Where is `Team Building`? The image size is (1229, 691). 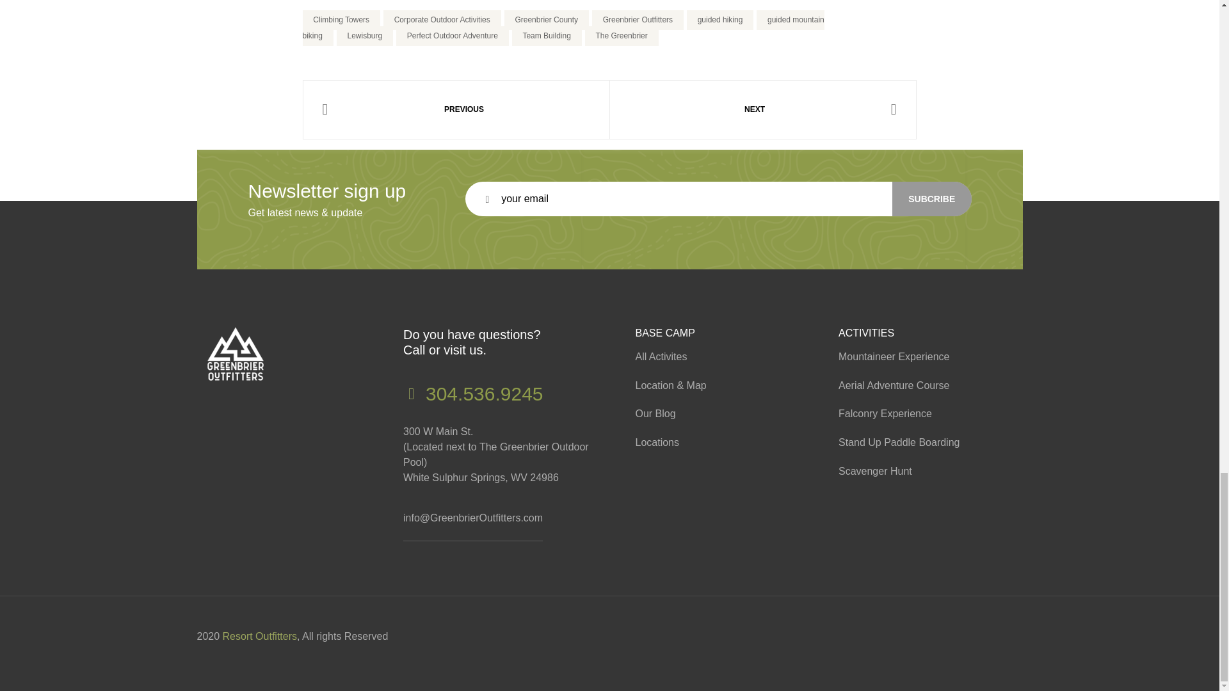 Team Building is located at coordinates (547, 36).